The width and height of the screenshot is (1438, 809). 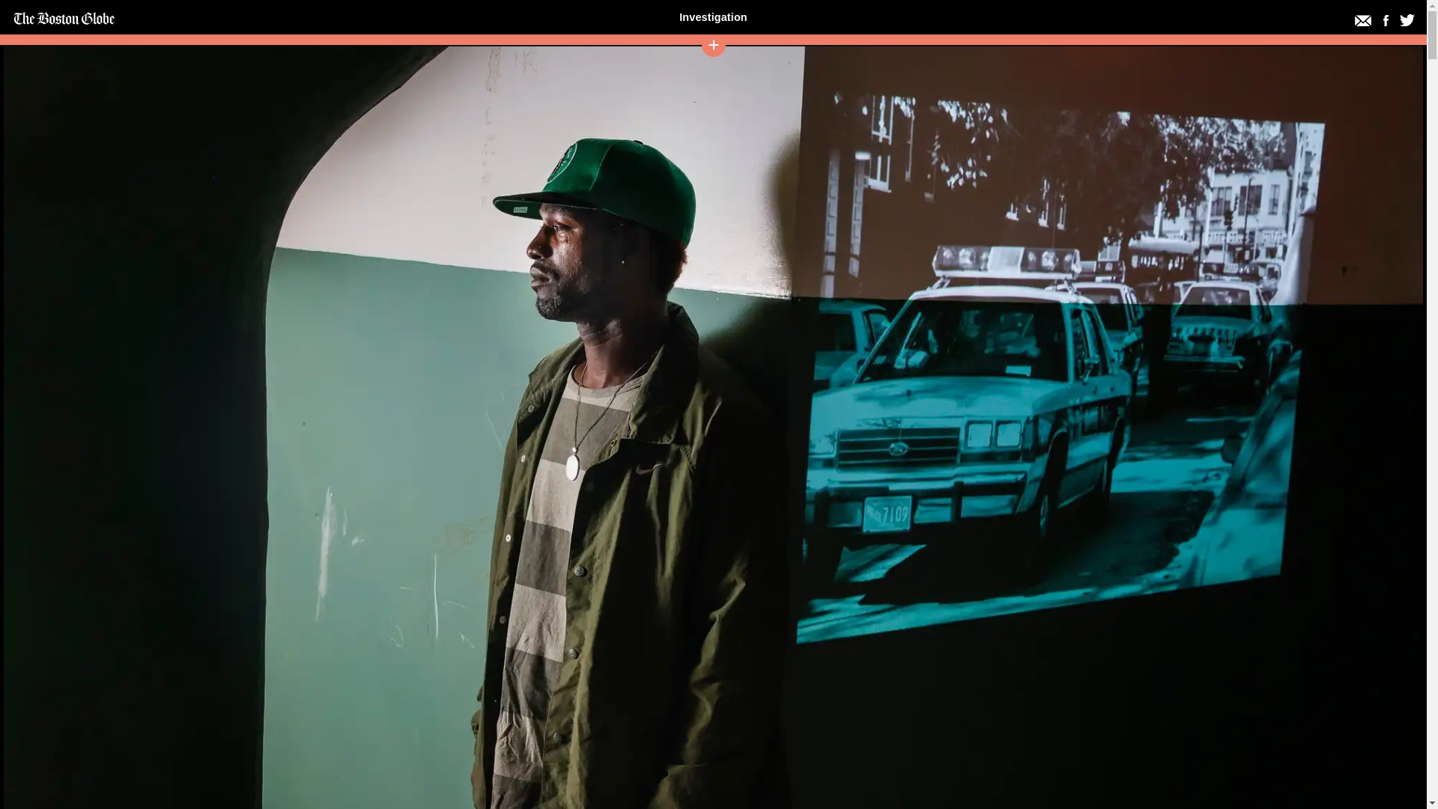 What do you see at coordinates (944, 10) in the screenshot?
I see `Photos` at bounding box center [944, 10].